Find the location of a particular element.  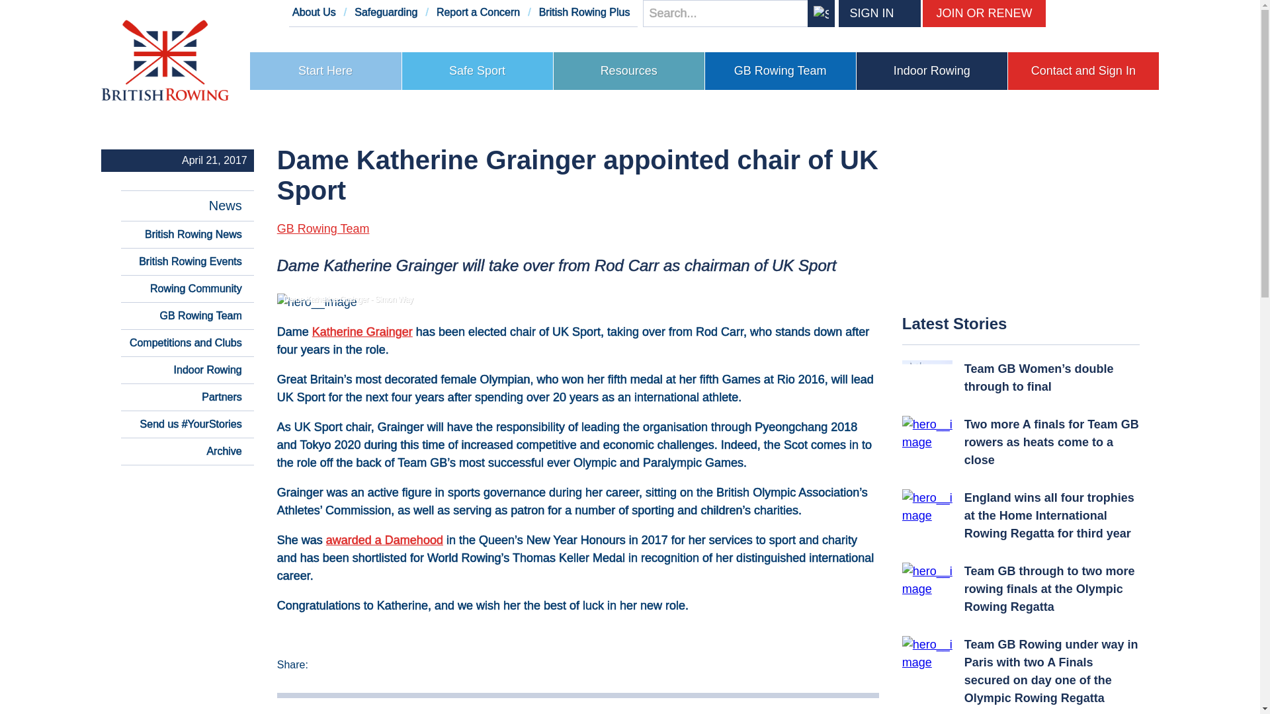

Safe Sport is located at coordinates (478, 71).